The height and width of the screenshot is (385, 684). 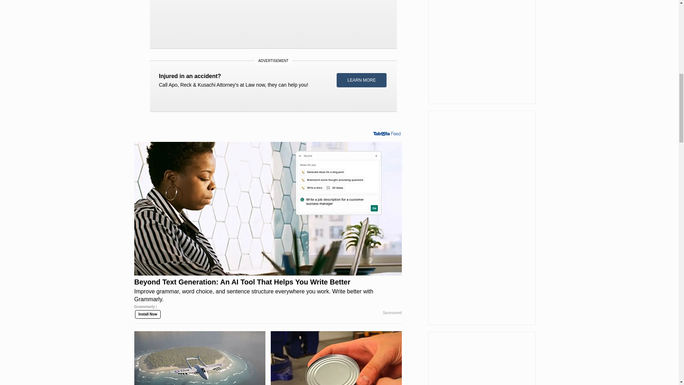 What do you see at coordinates (274, 82) in the screenshot?
I see `3rd party ad content` at bounding box center [274, 82].